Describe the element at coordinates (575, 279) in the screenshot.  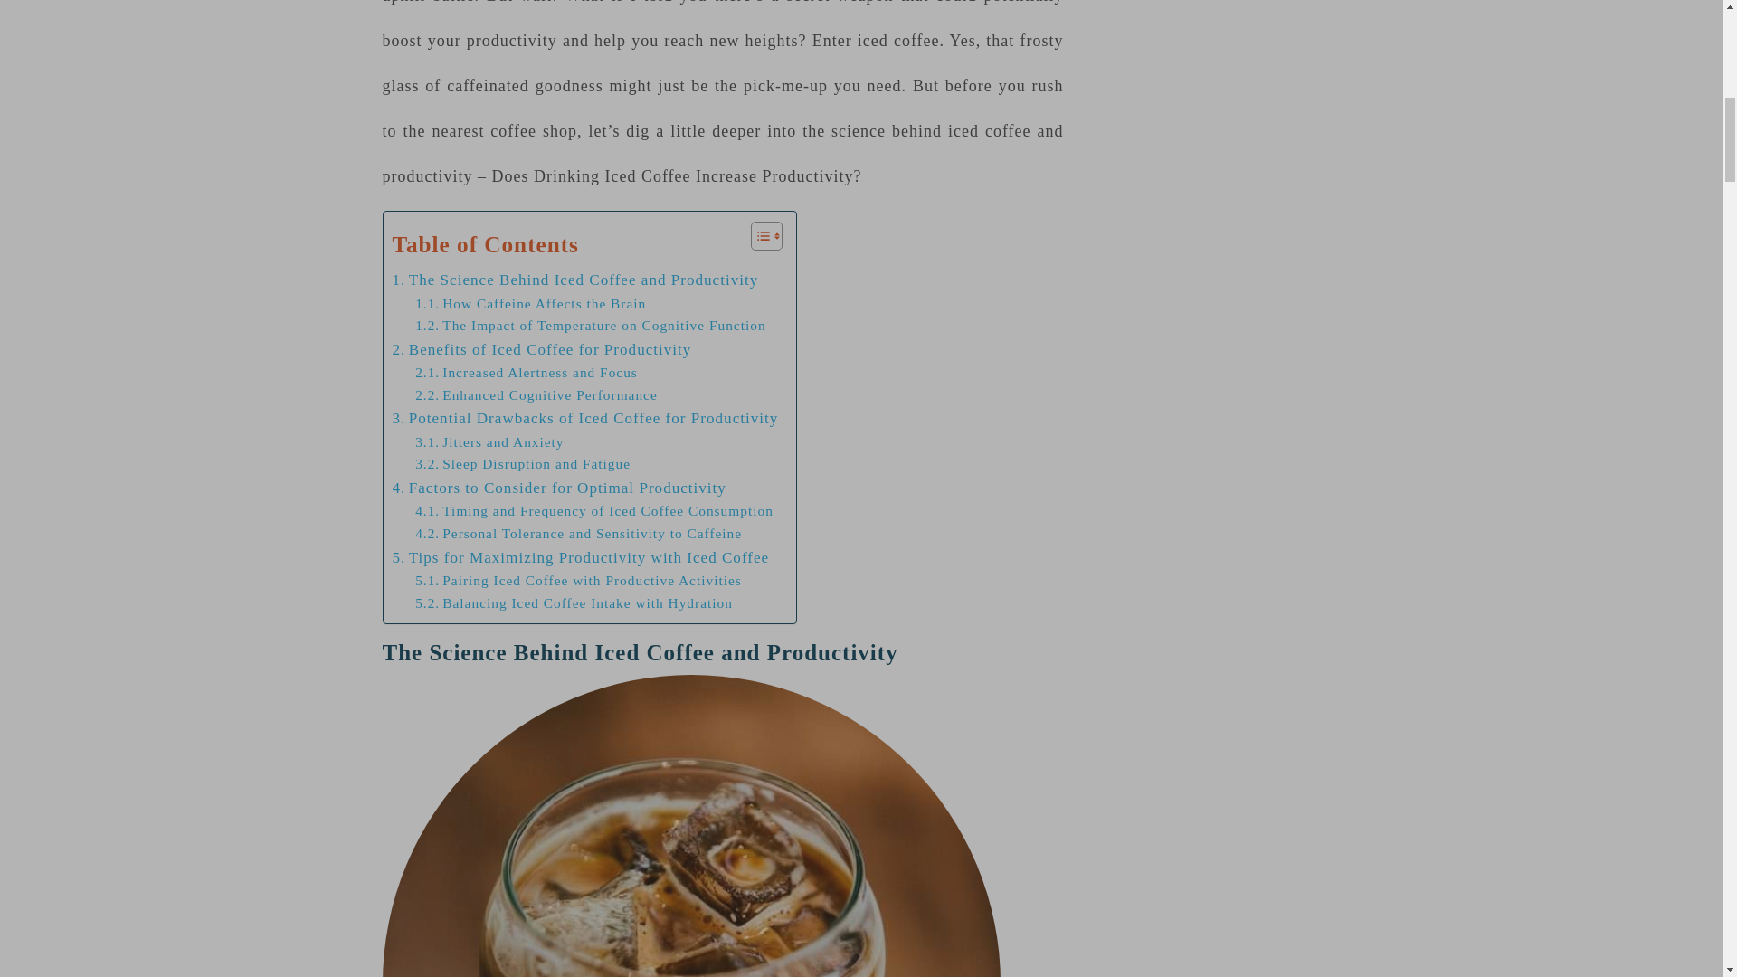
I see `The Science Behind Iced Coffee and Productivity` at that location.